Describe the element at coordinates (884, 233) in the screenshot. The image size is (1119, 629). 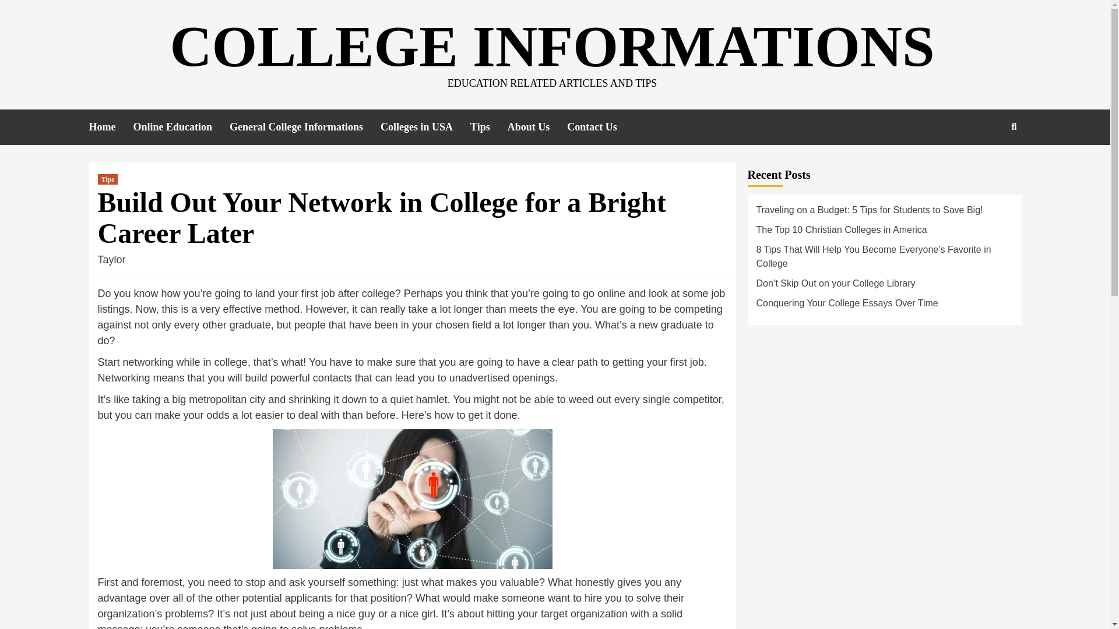
I see `The Top 10 Christian Colleges in America` at that location.